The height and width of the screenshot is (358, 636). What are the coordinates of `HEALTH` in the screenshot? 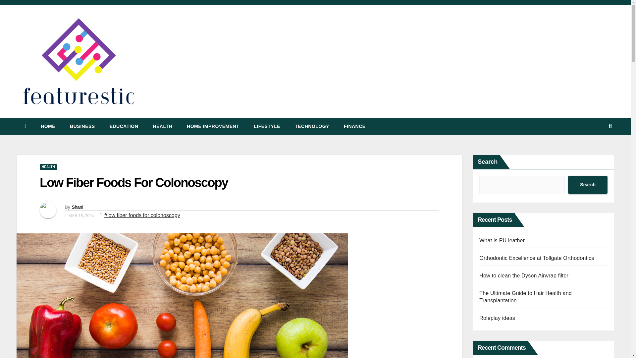 It's located at (48, 167).